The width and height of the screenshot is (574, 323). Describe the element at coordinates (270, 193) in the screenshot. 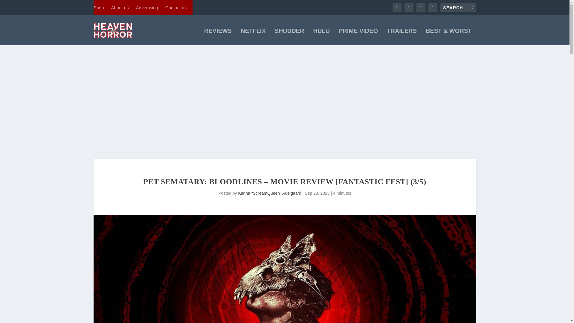

I see `Posts by Karina "ScreamQueen" Adelgaard` at that location.